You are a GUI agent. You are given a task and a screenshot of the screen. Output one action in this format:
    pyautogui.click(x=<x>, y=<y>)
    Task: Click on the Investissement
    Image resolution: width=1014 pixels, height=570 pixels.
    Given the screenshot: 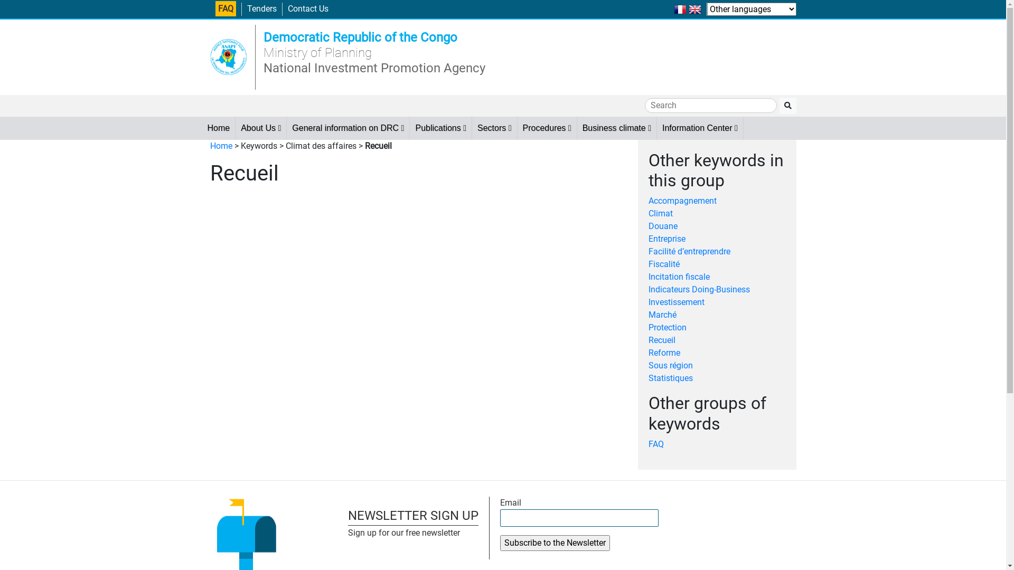 What is the action you would take?
    pyautogui.click(x=677, y=302)
    